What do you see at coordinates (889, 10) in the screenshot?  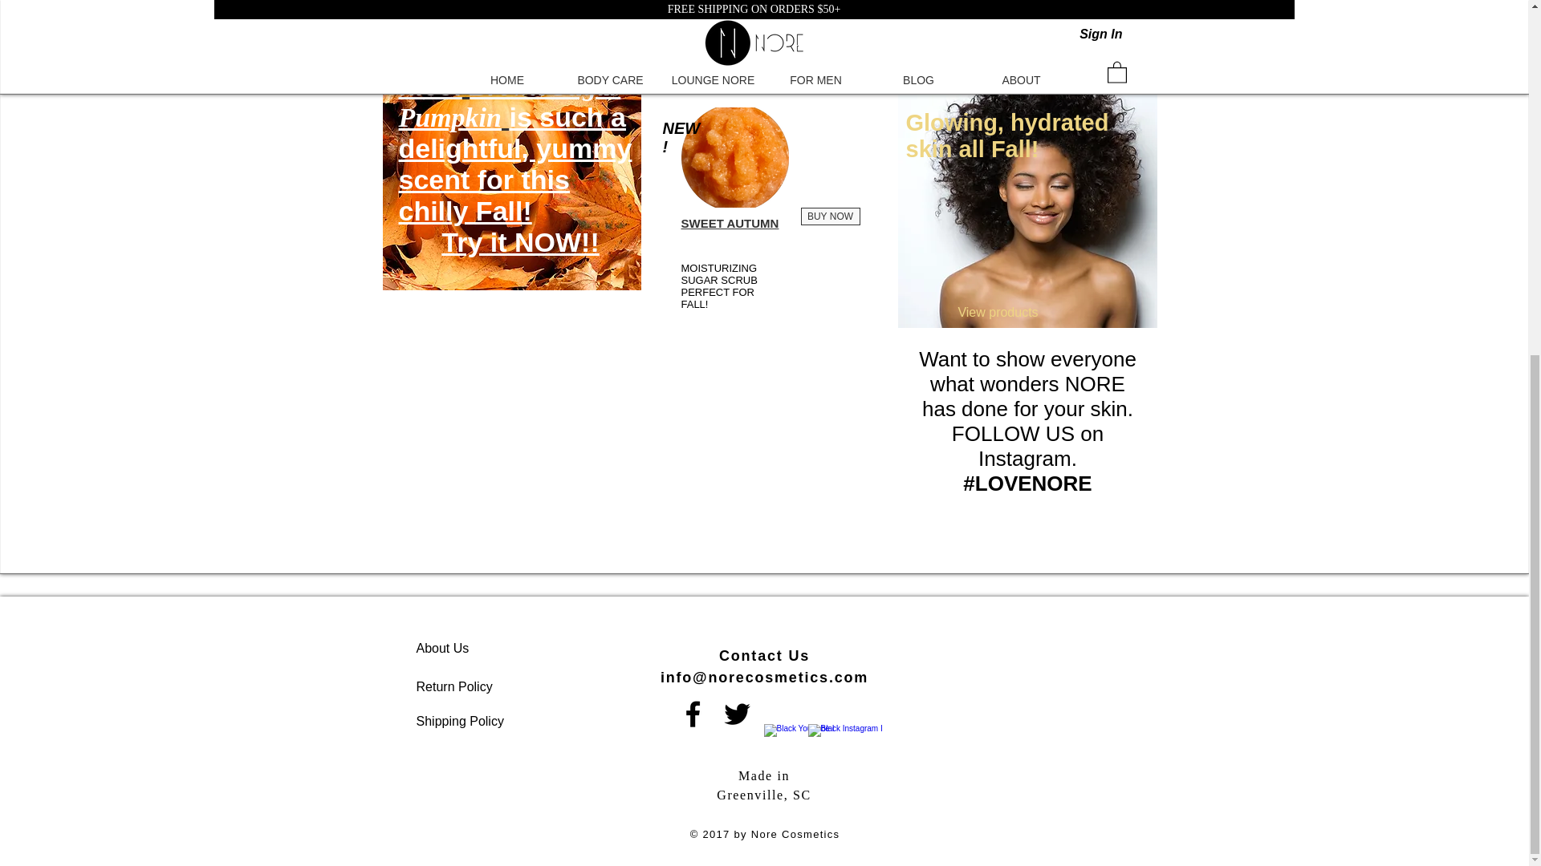 I see `BUY NOW` at bounding box center [889, 10].